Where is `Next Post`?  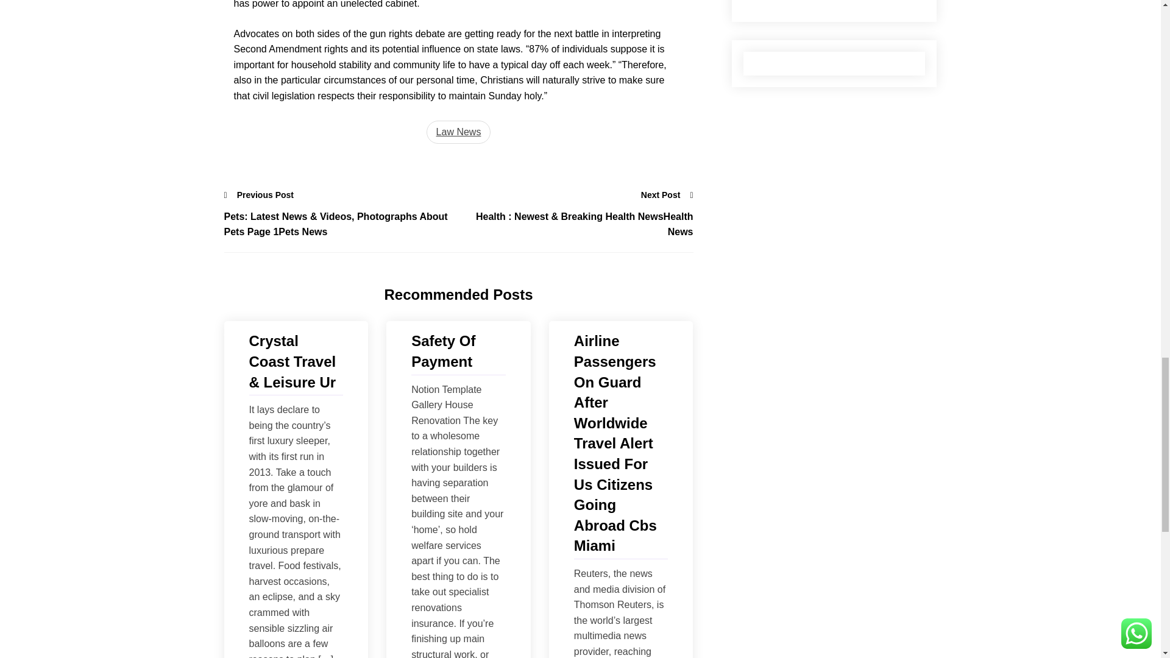 Next Post is located at coordinates (667, 194).